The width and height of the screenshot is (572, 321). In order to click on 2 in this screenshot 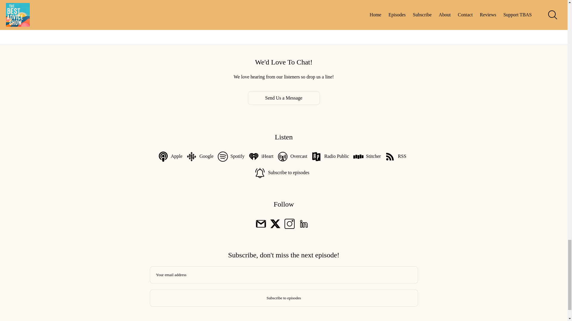, I will do `click(245, 21)`.